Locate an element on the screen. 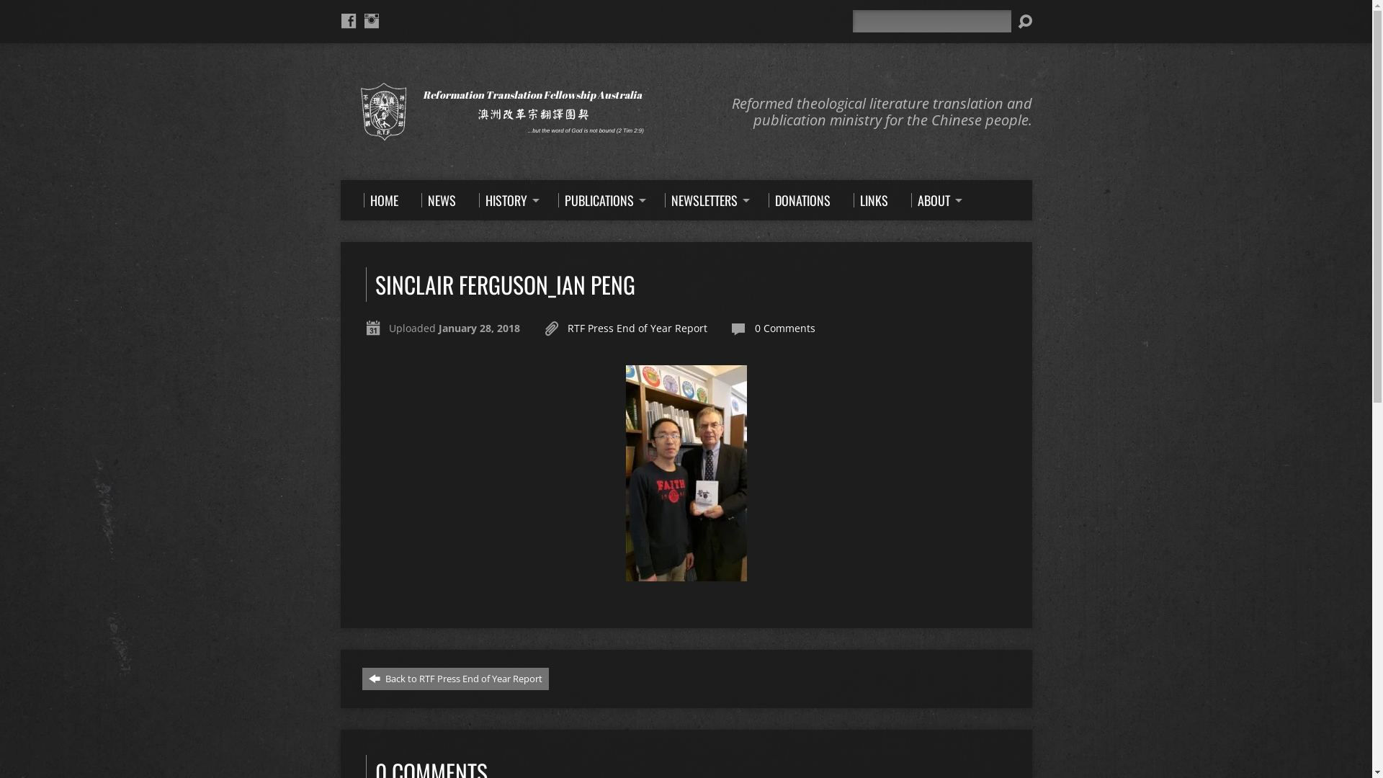  LINKS is located at coordinates (870, 200).